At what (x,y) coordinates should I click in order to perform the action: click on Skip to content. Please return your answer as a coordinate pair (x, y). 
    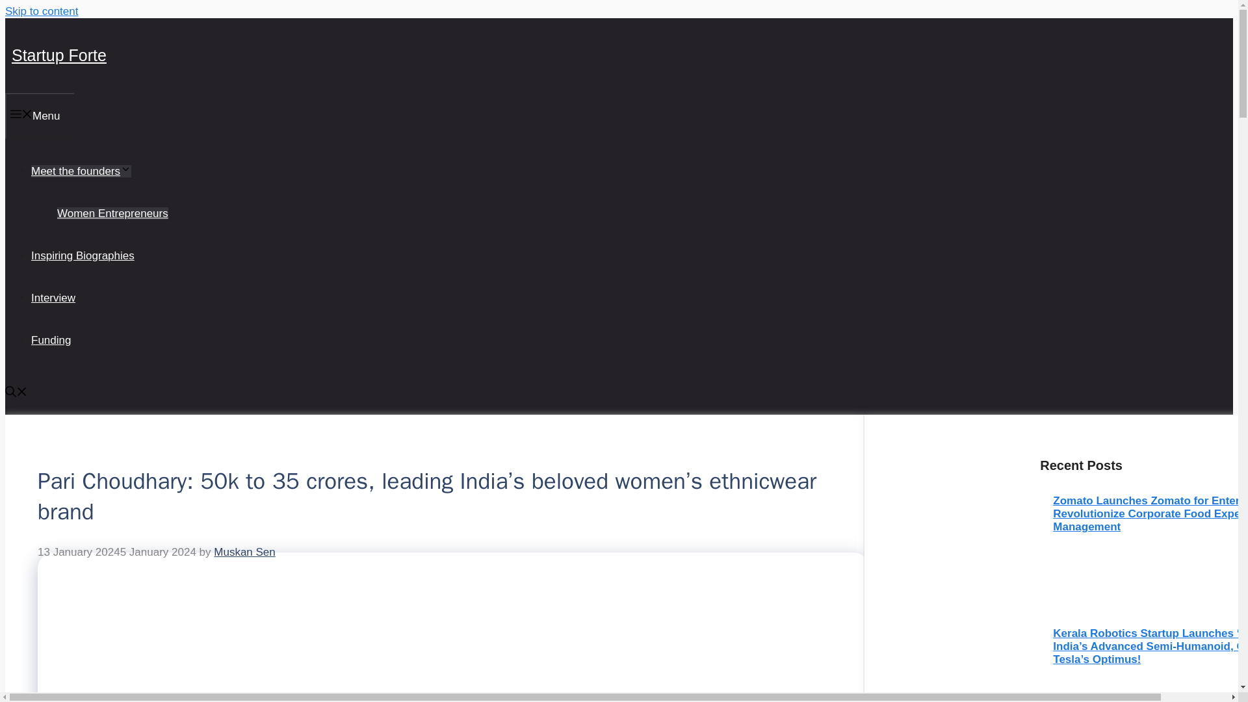
    Looking at the image, I should click on (41, 11).